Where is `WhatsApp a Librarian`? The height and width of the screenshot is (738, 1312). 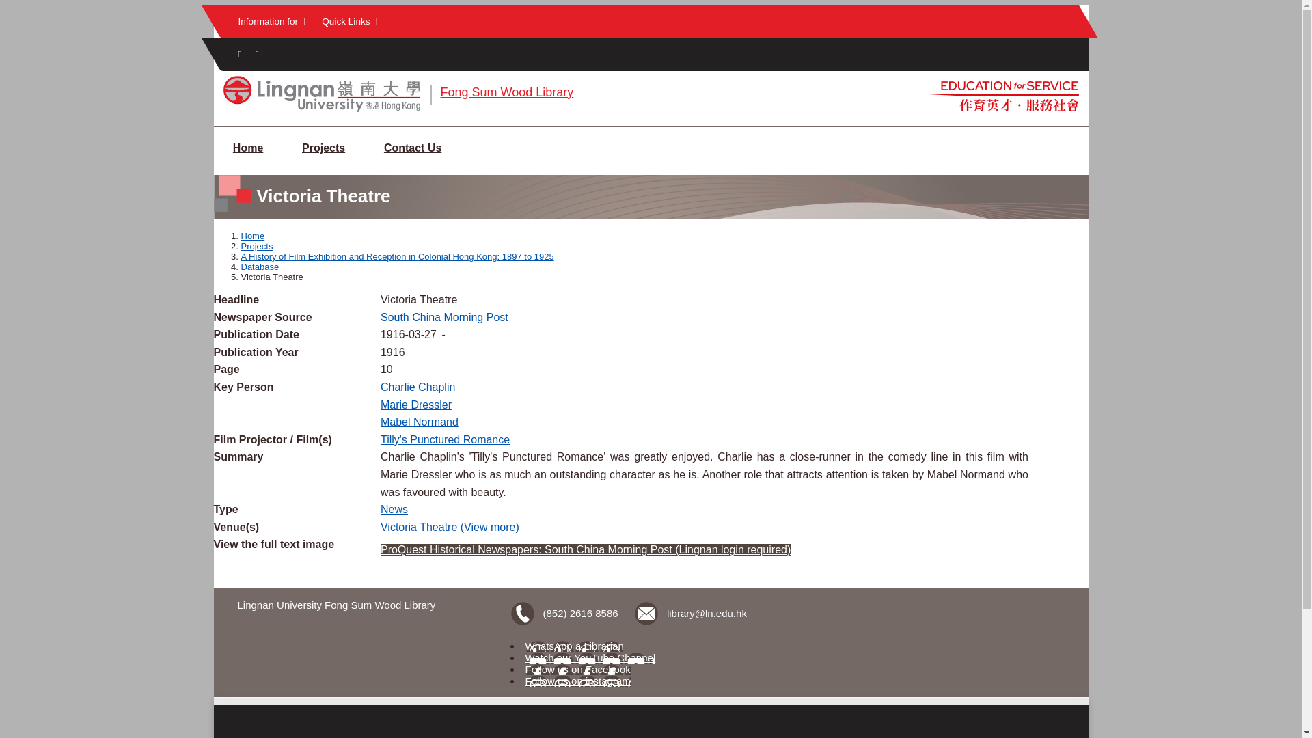 WhatsApp a Librarian is located at coordinates (575, 646).